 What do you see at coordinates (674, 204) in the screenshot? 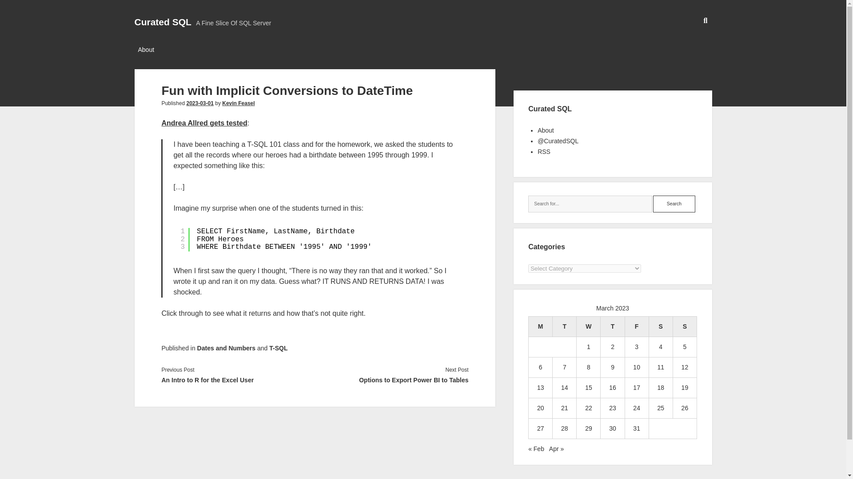
I see `Search` at bounding box center [674, 204].